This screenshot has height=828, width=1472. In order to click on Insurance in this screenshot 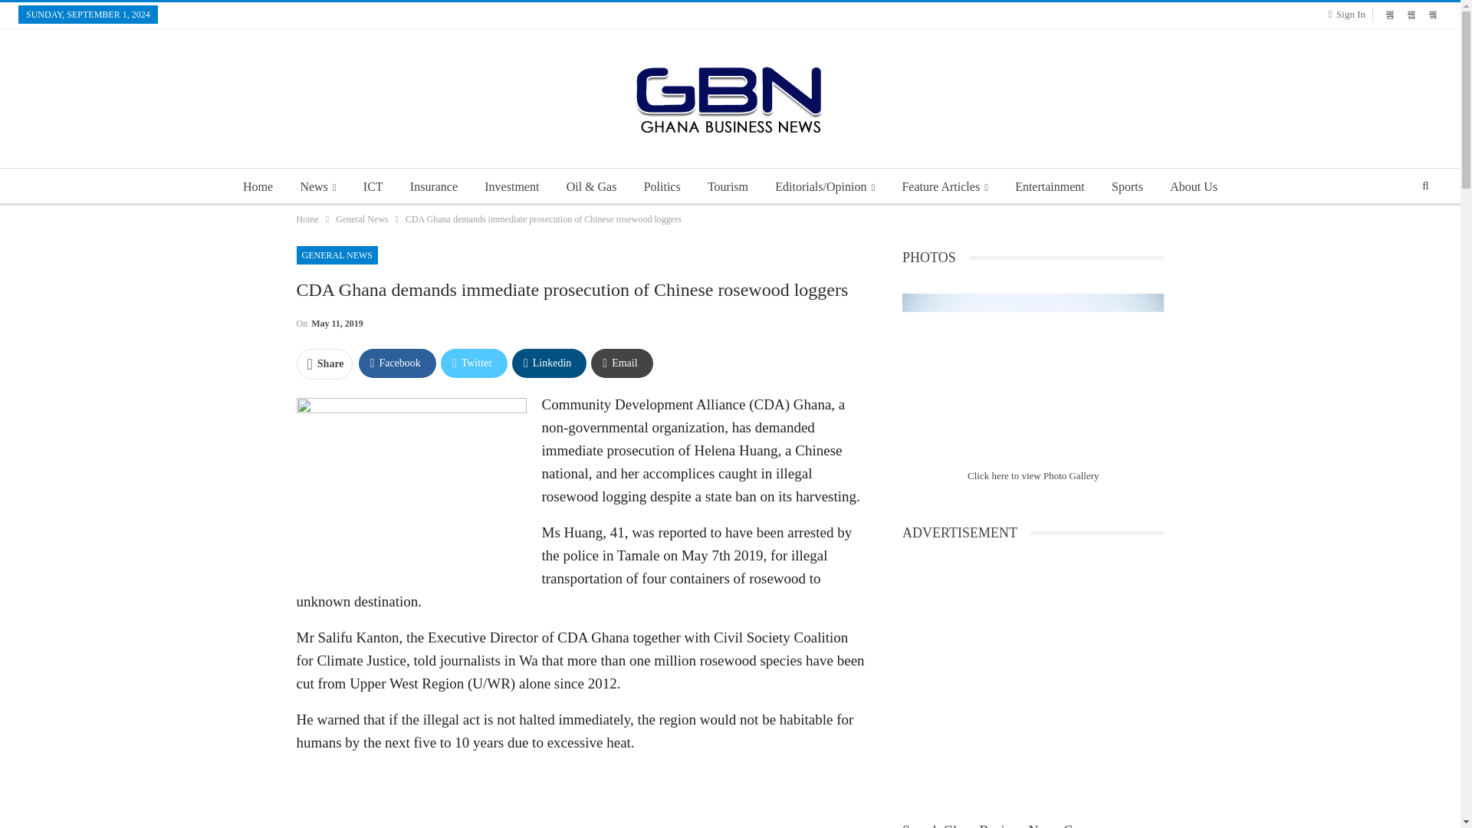, I will do `click(433, 187)`.